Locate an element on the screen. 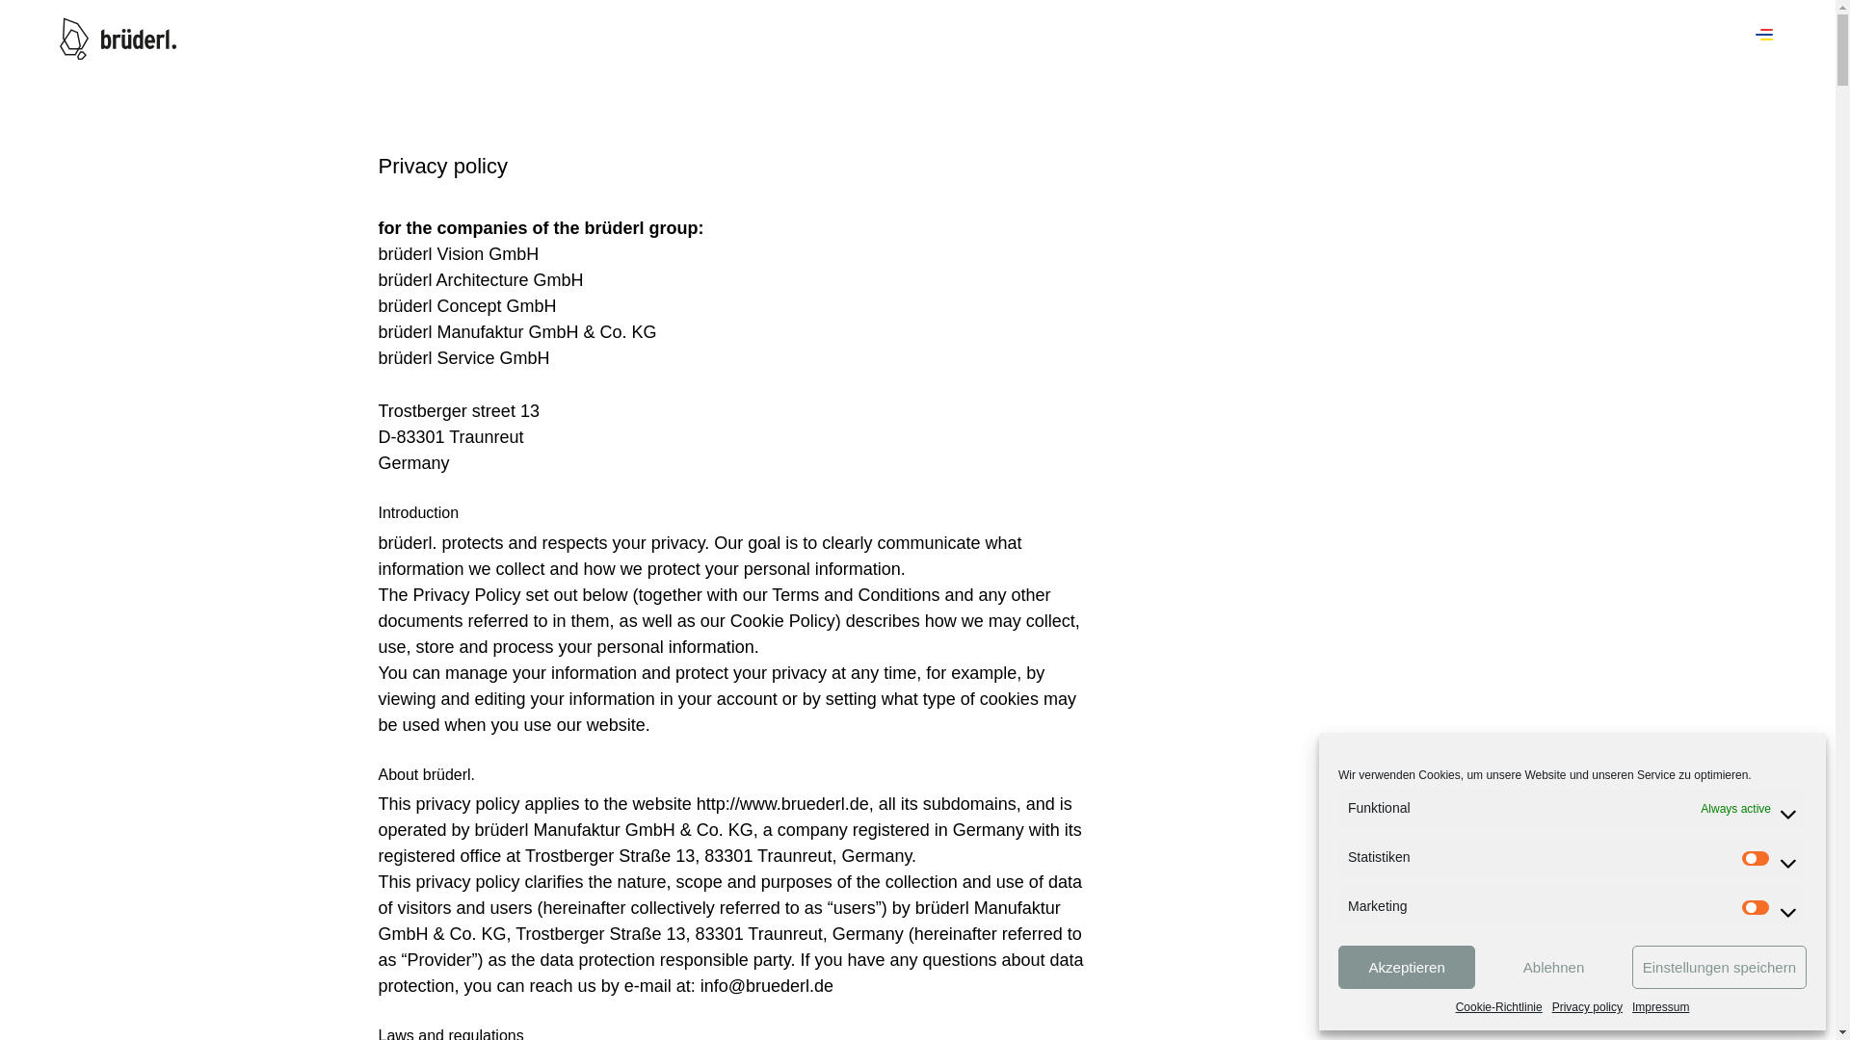 Image resolution: width=1850 pixels, height=1040 pixels. Privacy policy is located at coordinates (1586, 1007).